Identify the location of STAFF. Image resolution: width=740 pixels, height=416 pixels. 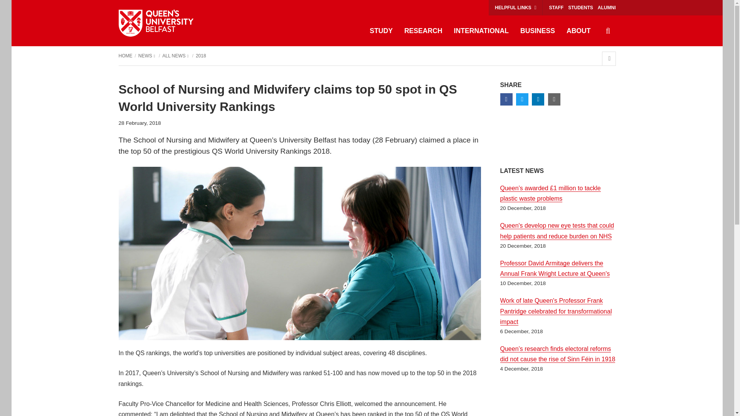
(556, 8).